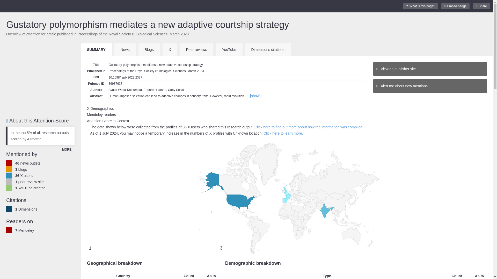 Image resolution: width=497 pixels, height=279 pixels. Describe the element at coordinates (149, 50) in the screenshot. I see `7 Mendeley` at that location.